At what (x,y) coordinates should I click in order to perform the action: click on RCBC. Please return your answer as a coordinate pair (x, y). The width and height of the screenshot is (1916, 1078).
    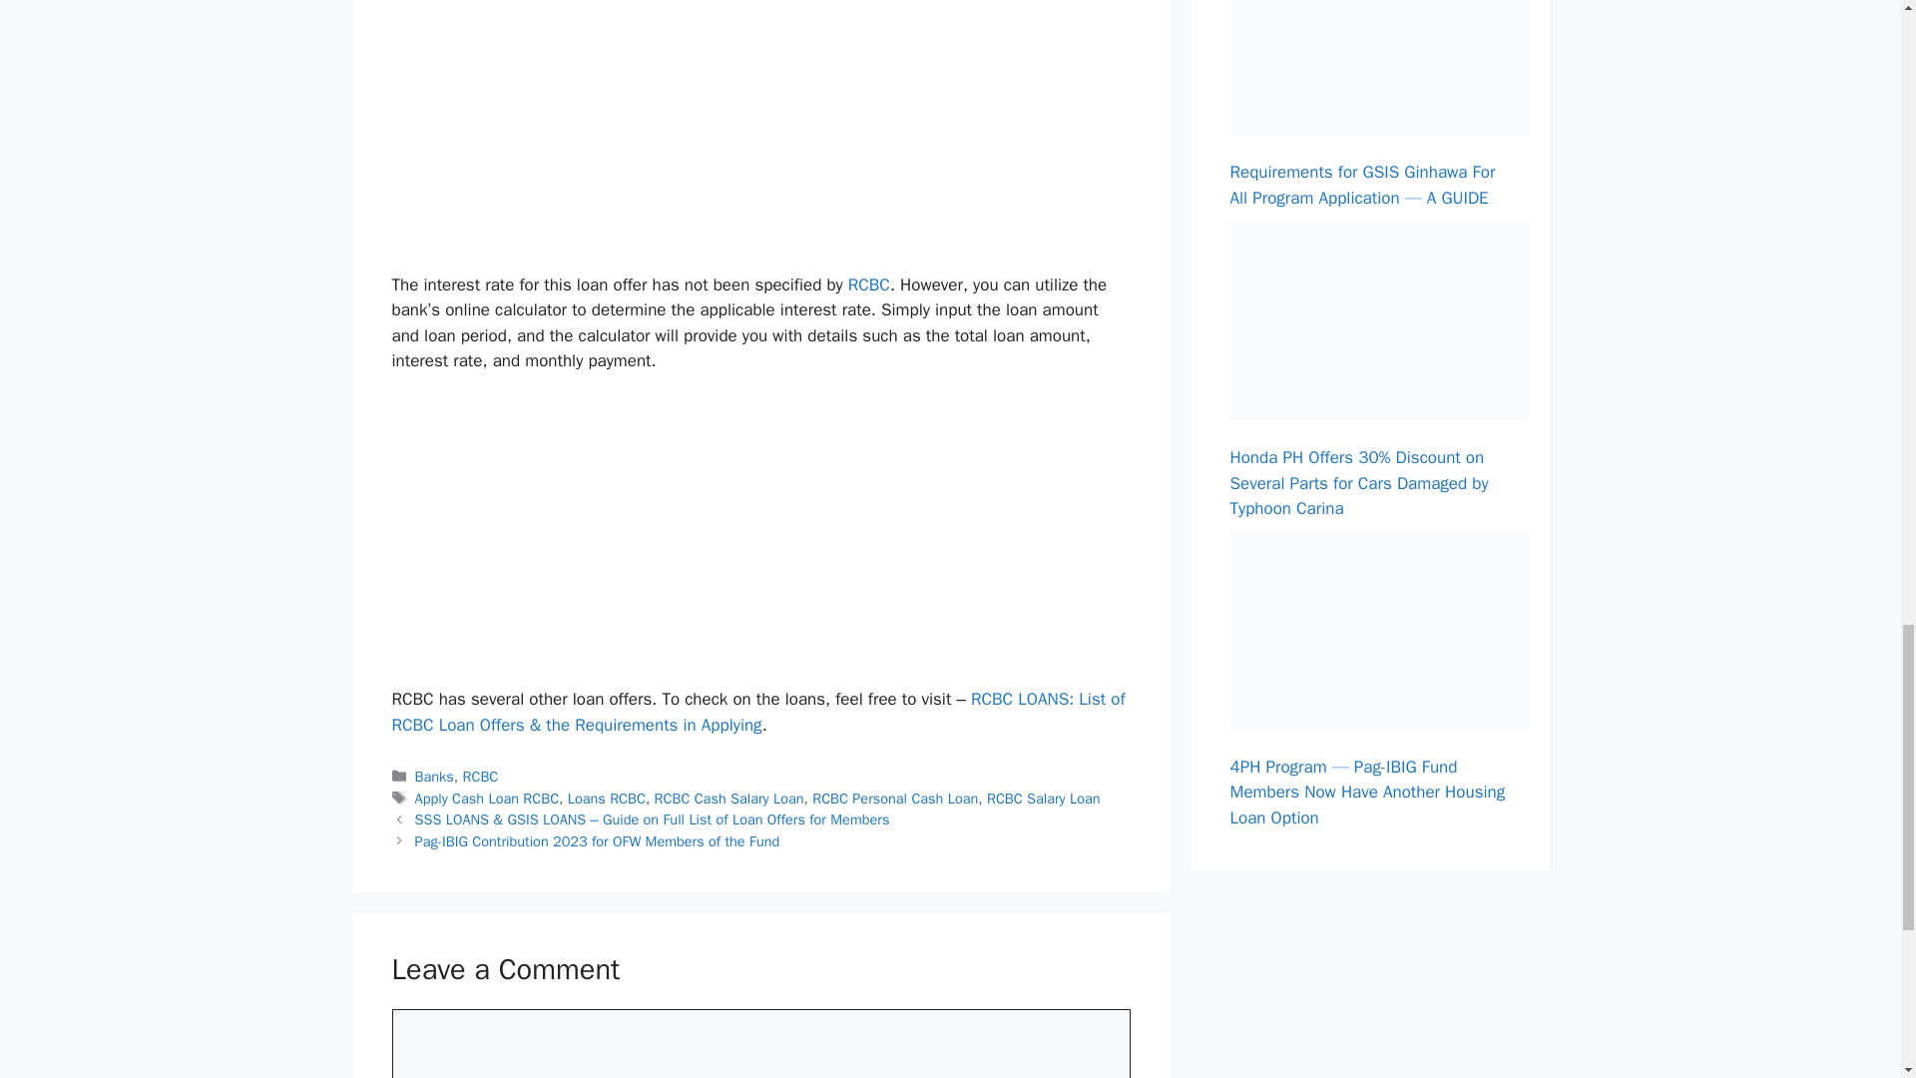
    Looking at the image, I should click on (481, 777).